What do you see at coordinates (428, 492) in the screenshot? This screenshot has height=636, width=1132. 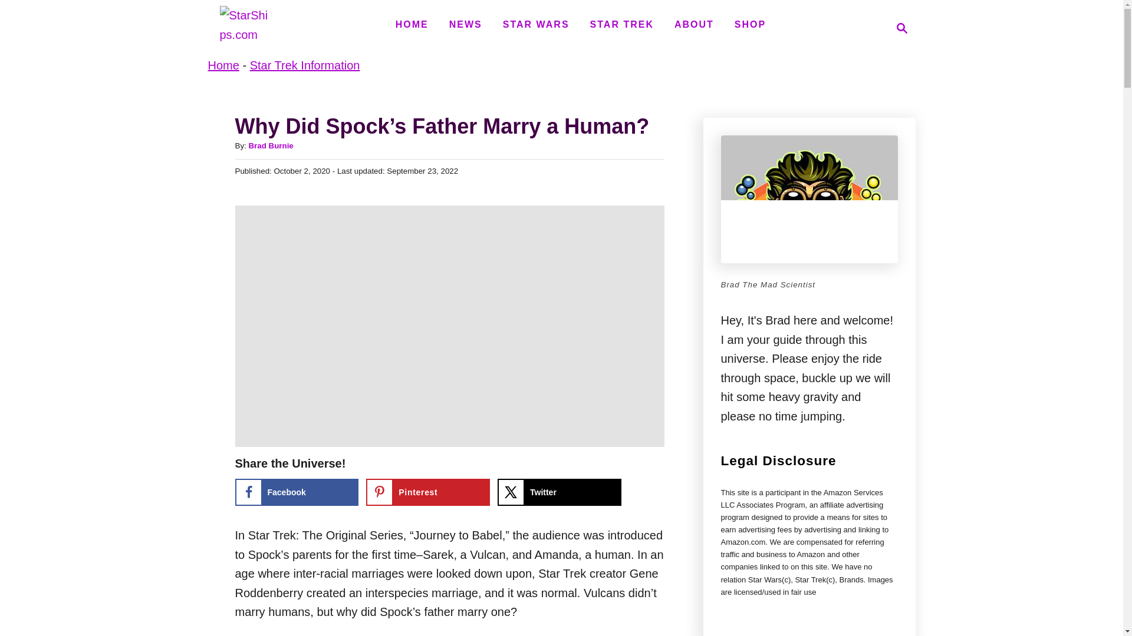 I see `Pinterest` at bounding box center [428, 492].